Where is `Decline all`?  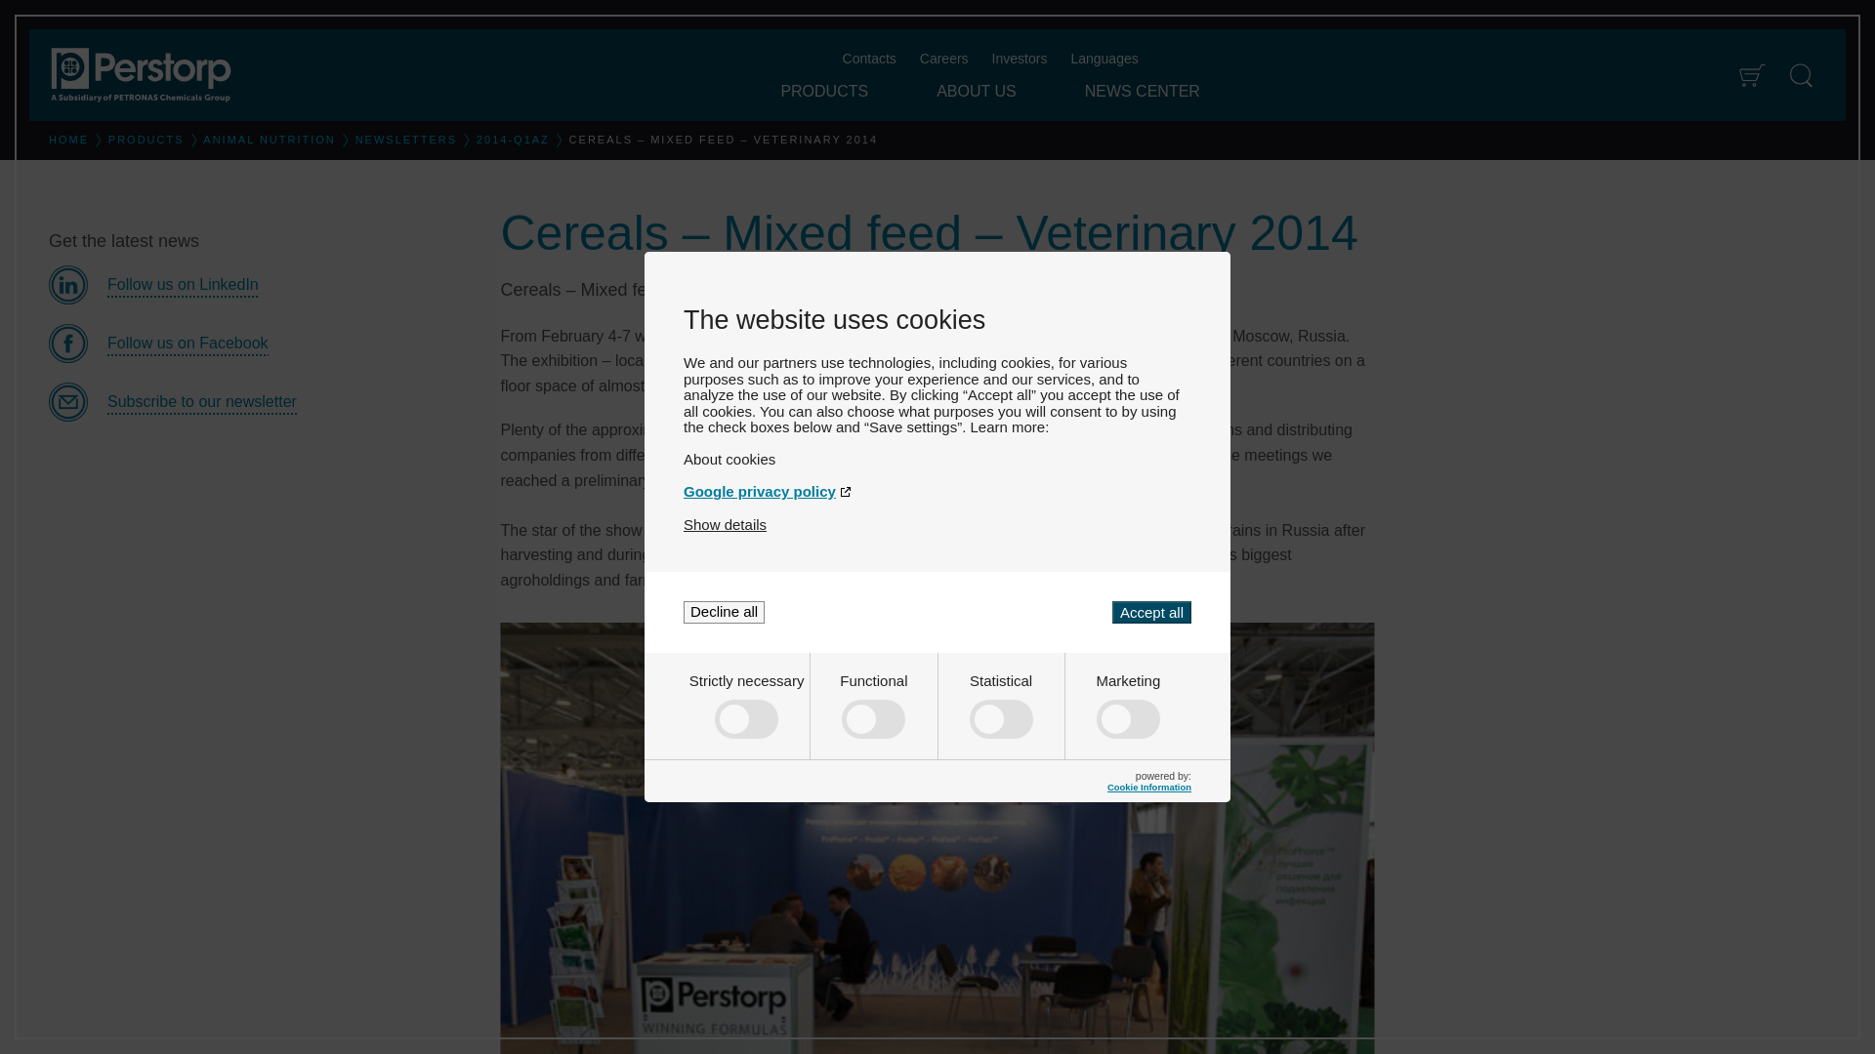
Decline all is located at coordinates (725, 612).